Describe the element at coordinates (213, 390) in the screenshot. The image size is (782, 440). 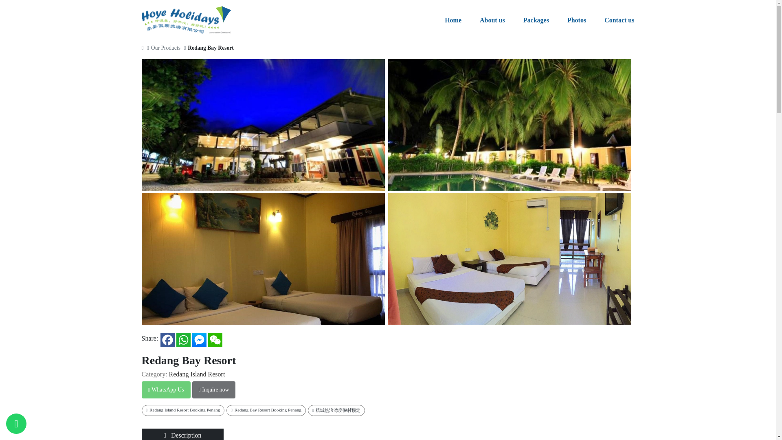
I see `Inquire now` at that location.